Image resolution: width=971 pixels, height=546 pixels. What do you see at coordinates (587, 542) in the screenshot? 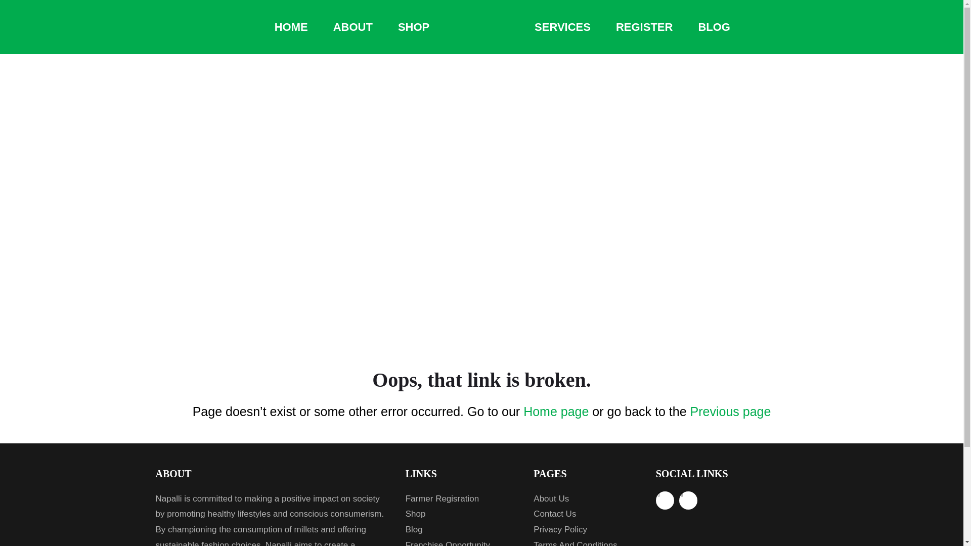
I see `Terms And Conditions` at bounding box center [587, 542].